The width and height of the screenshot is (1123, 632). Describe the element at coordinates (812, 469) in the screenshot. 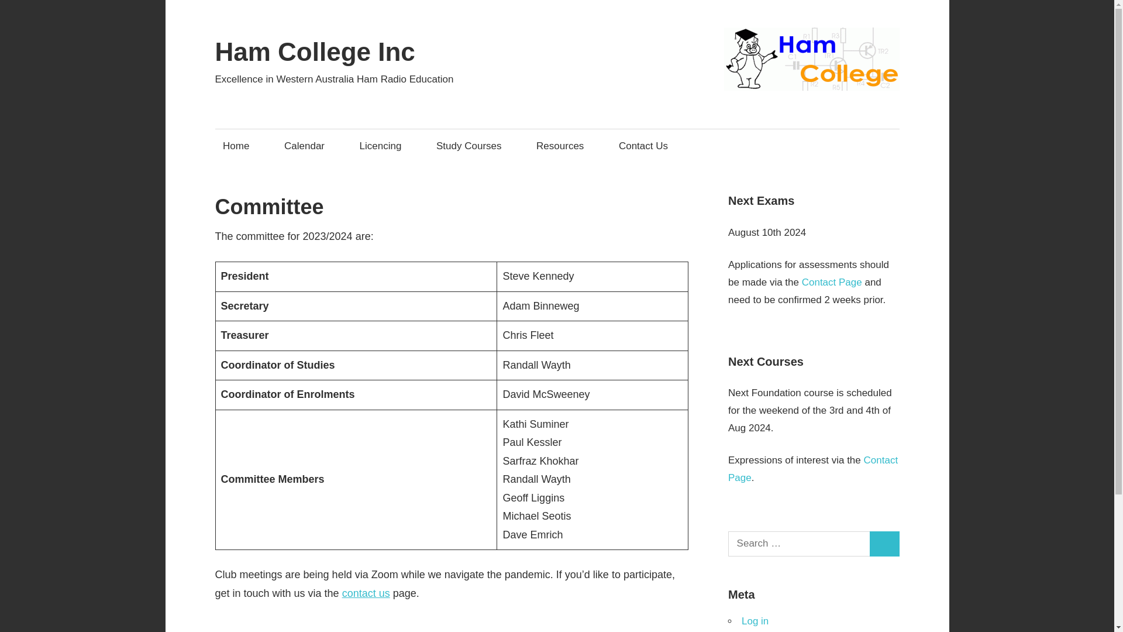

I see `Contact Page` at that location.